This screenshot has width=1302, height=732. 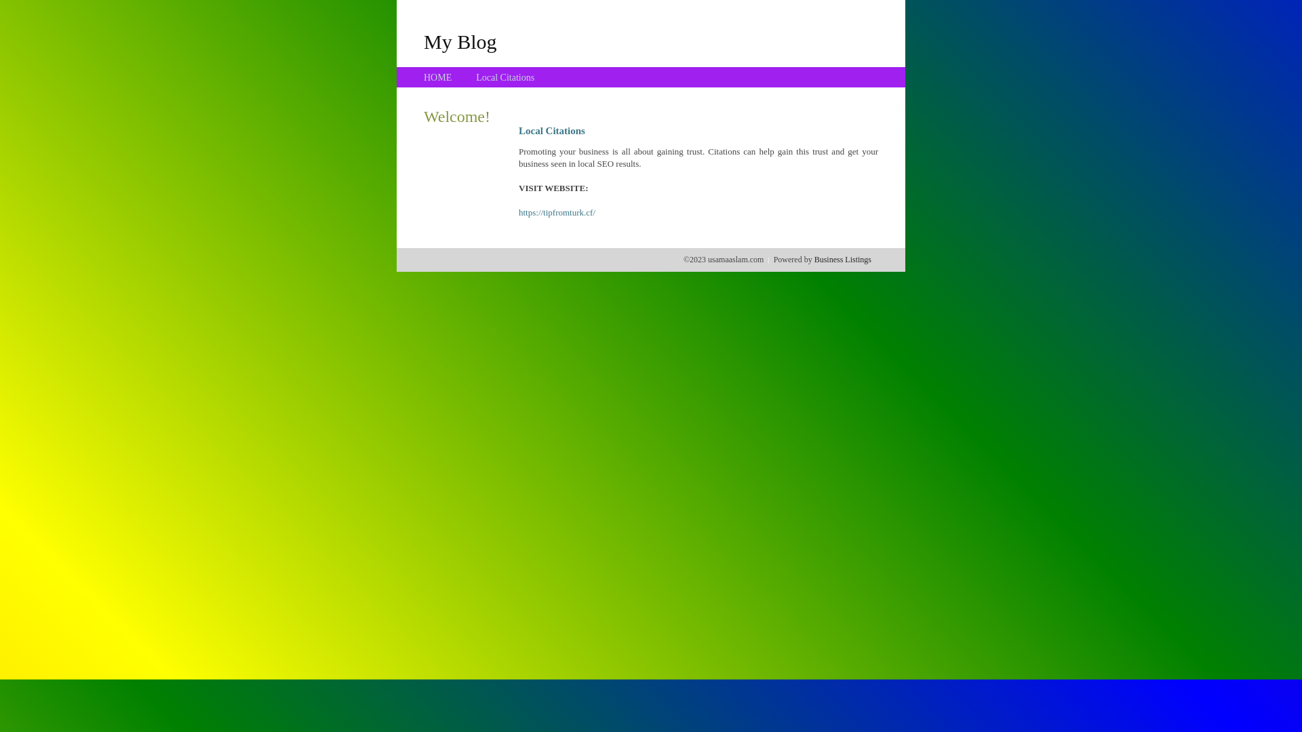 I want to click on https://tipfromturk.cf/, so click(x=557, y=213).